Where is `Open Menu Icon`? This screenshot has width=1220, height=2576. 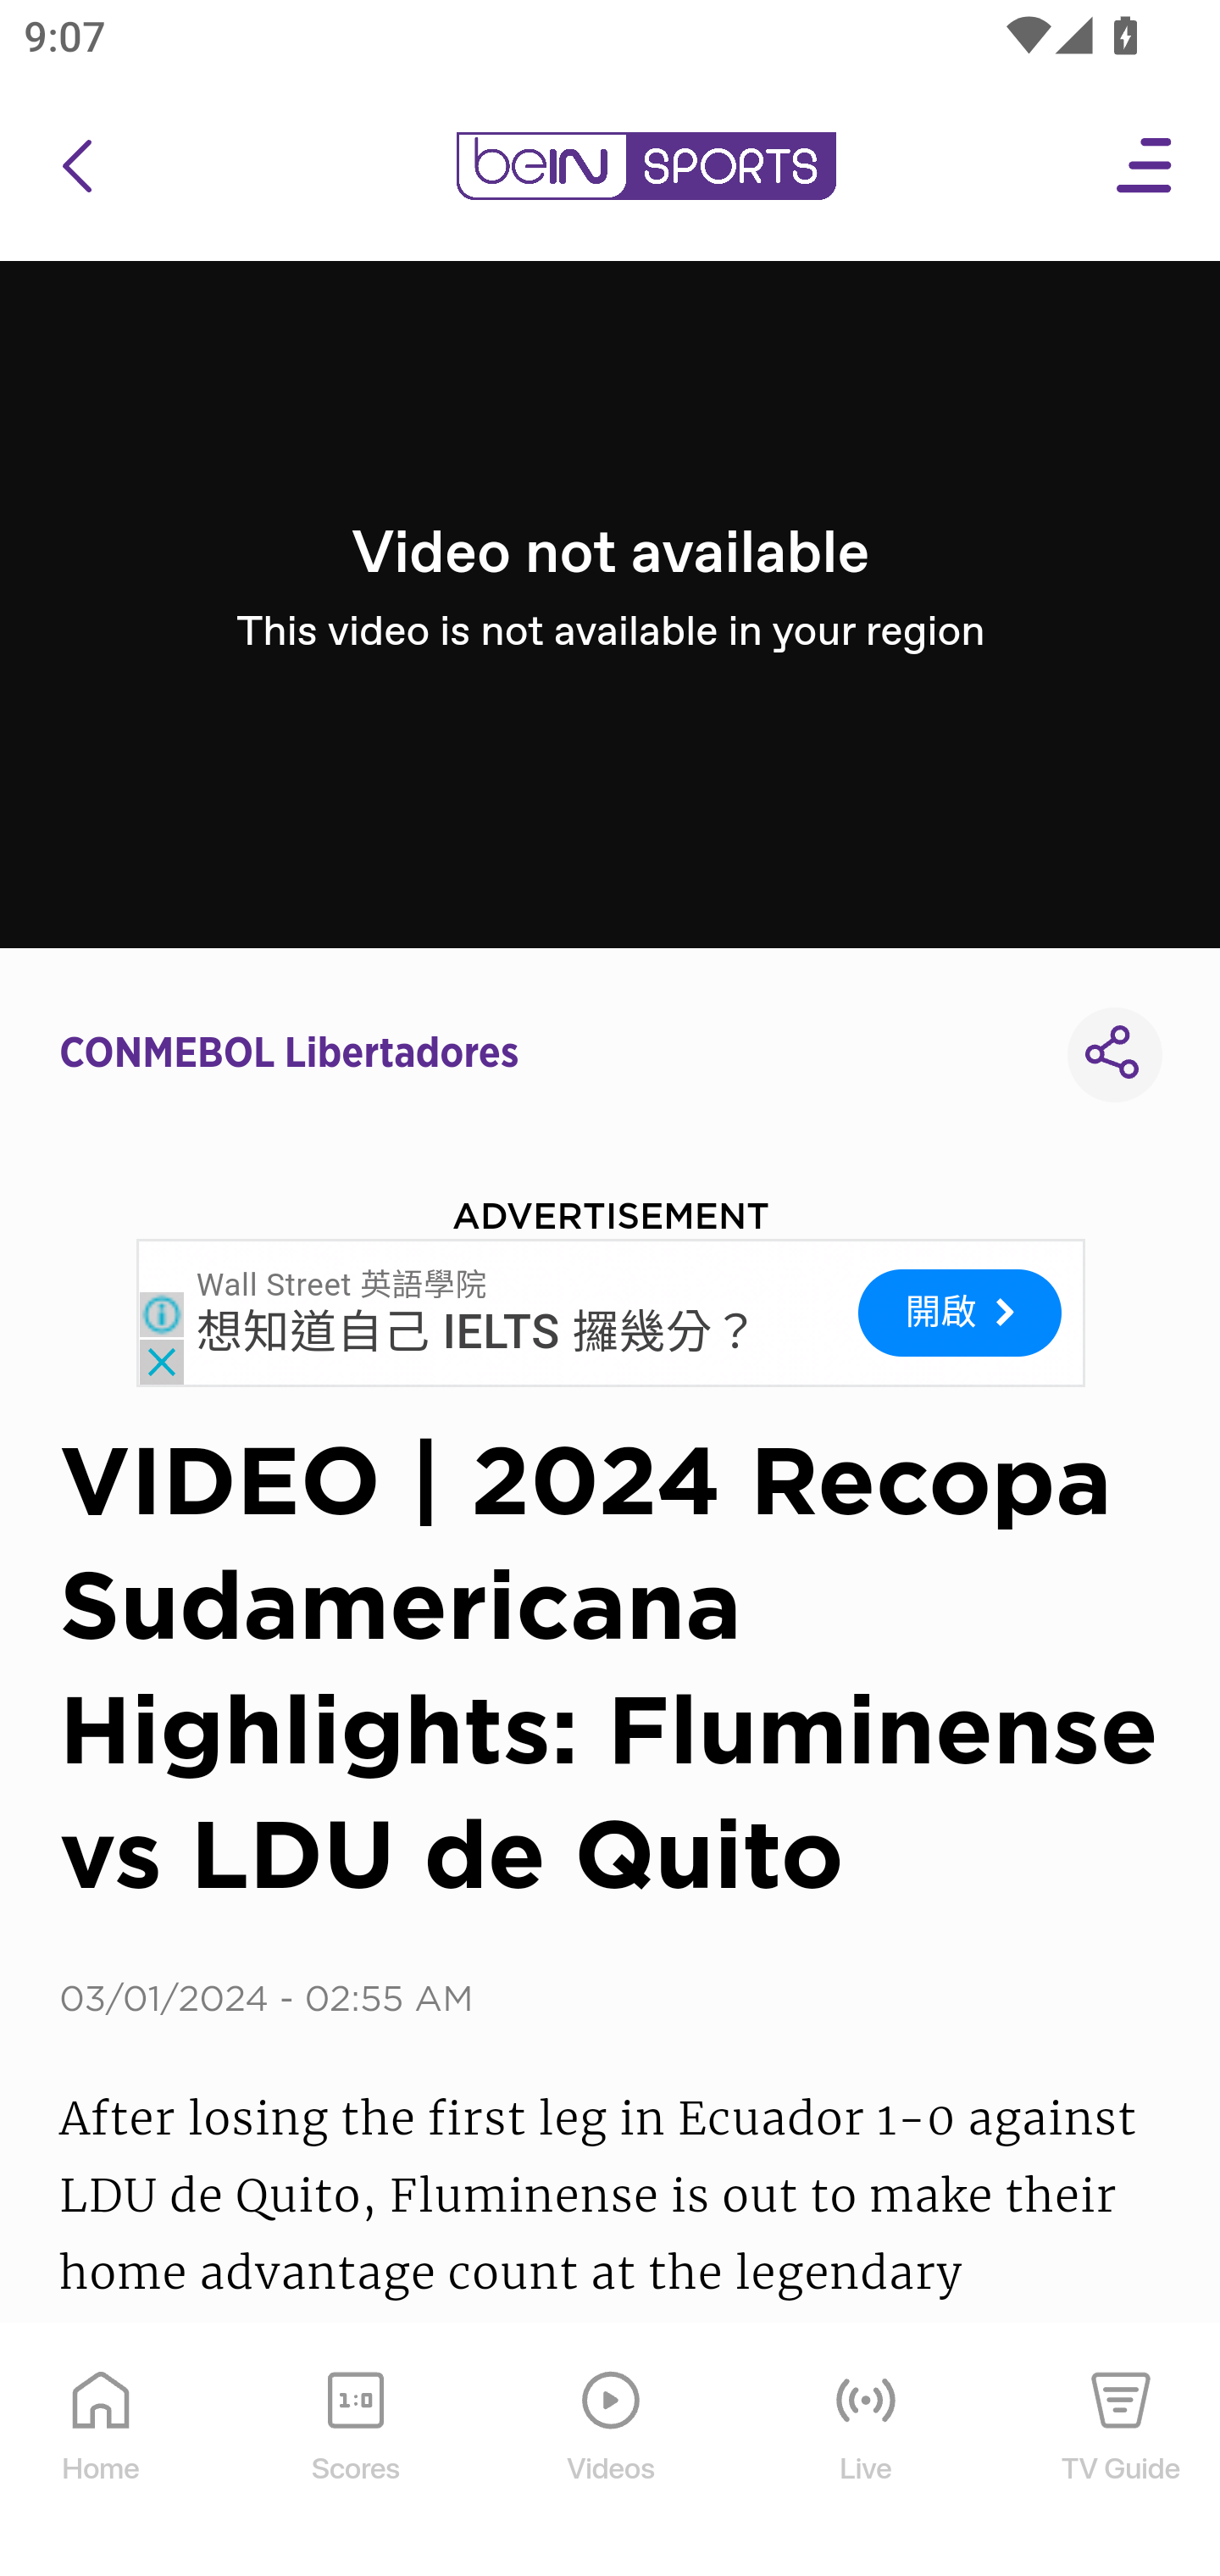 Open Menu Icon is located at coordinates (1145, 166).